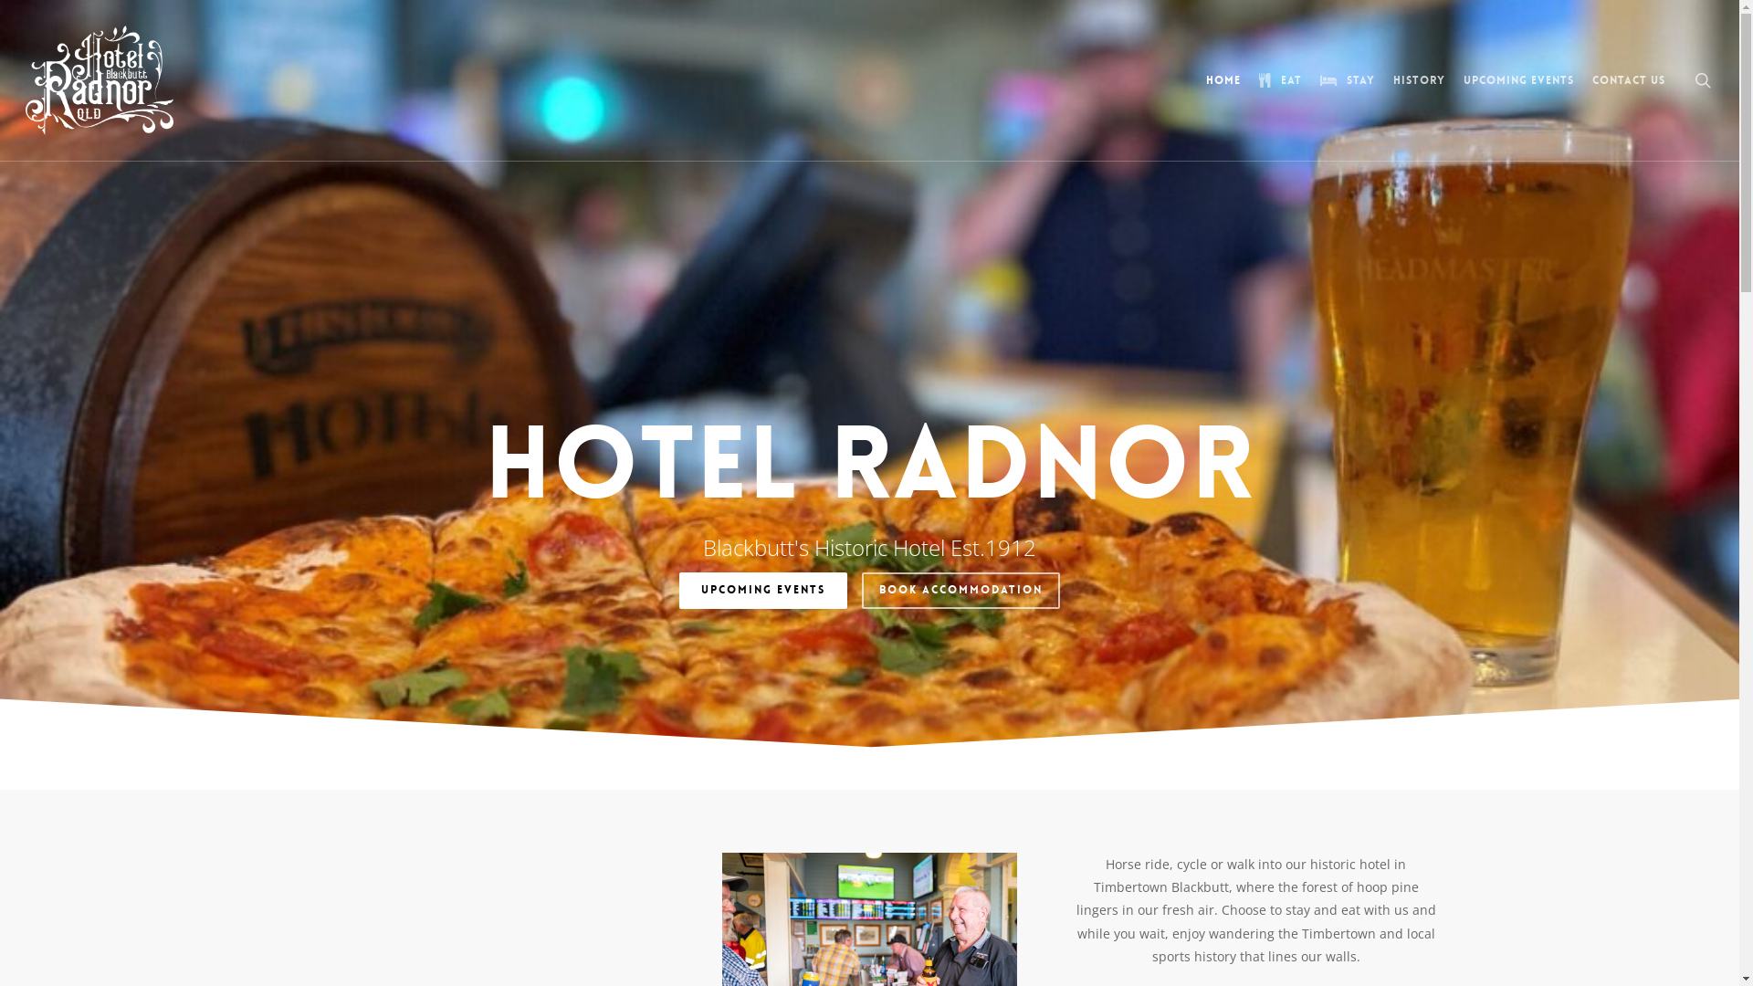 The width and height of the screenshot is (1753, 986). What do you see at coordinates (1280, 80) in the screenshot?
I see `Eat` at bounding box center [1280, 80].